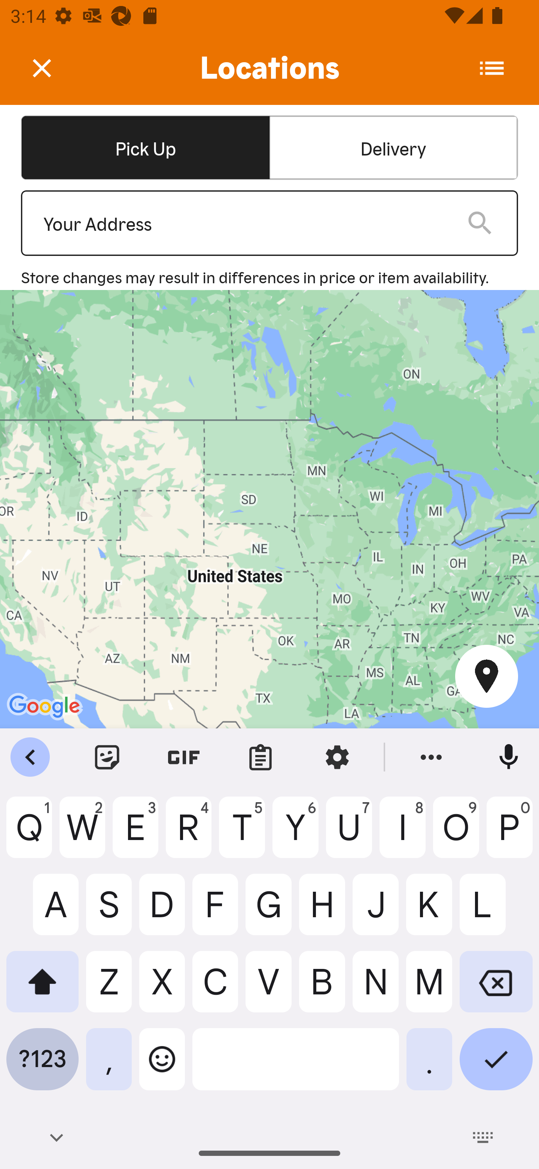 The image size is (539, 1169). Describe the element at coordinates (145, 147) in the screenshot. I see `Pick UpSelected Pick UpSelected Pick Up` at that location.